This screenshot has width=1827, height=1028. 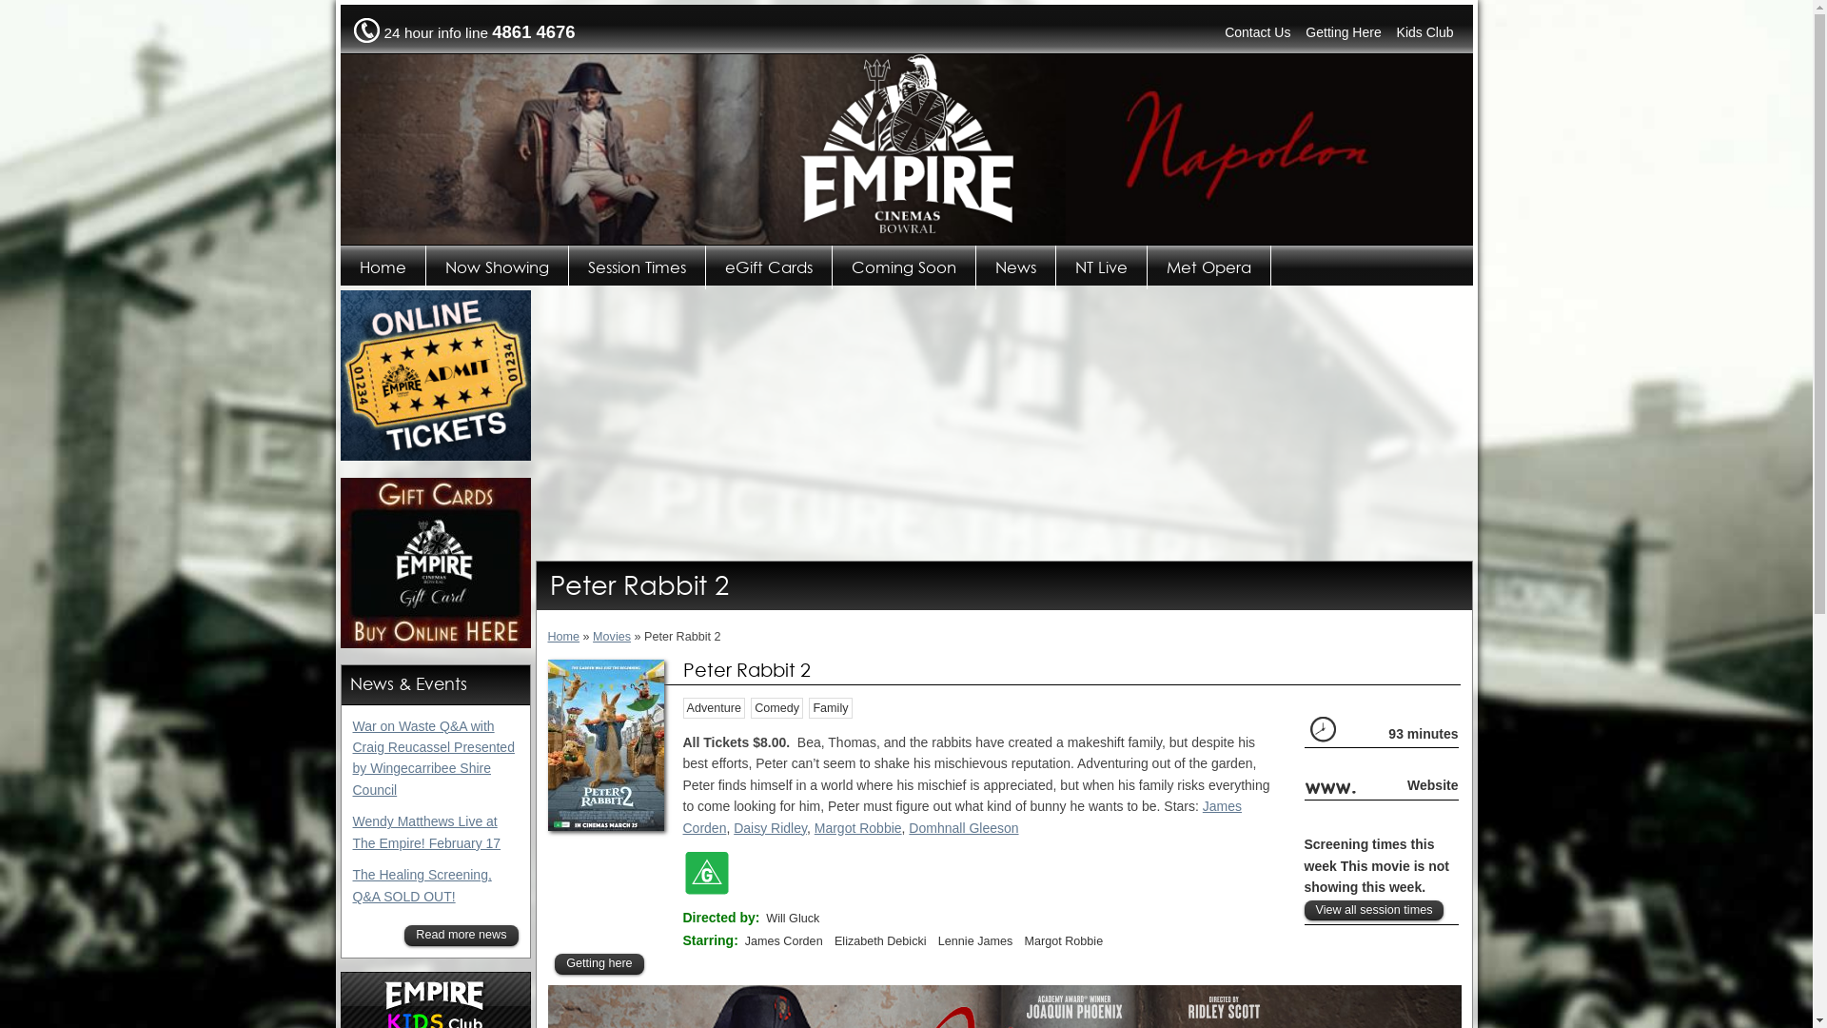 What do you see at coordinates (1433, 785) in the screenshot?
I see `Website` at bounding box center [1433, 785].